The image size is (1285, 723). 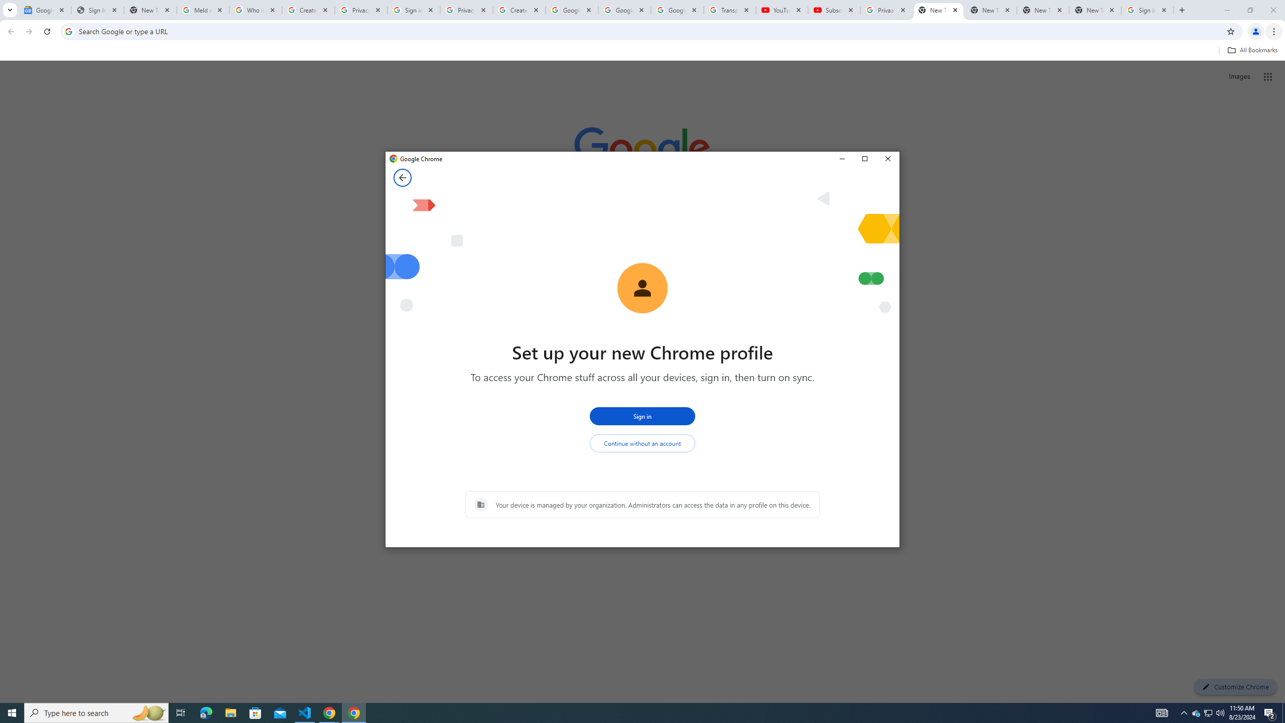 I want to click on Google Account, so click(x=677, y=10).